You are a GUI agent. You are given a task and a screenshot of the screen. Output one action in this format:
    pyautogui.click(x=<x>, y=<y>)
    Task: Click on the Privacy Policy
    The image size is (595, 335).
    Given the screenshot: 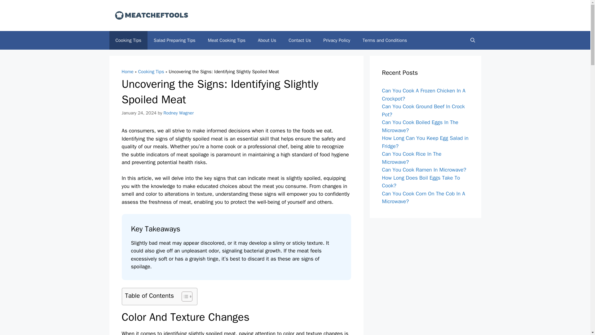 What is the action you would take?
    pyautogui.click(x=337, y=40)
    